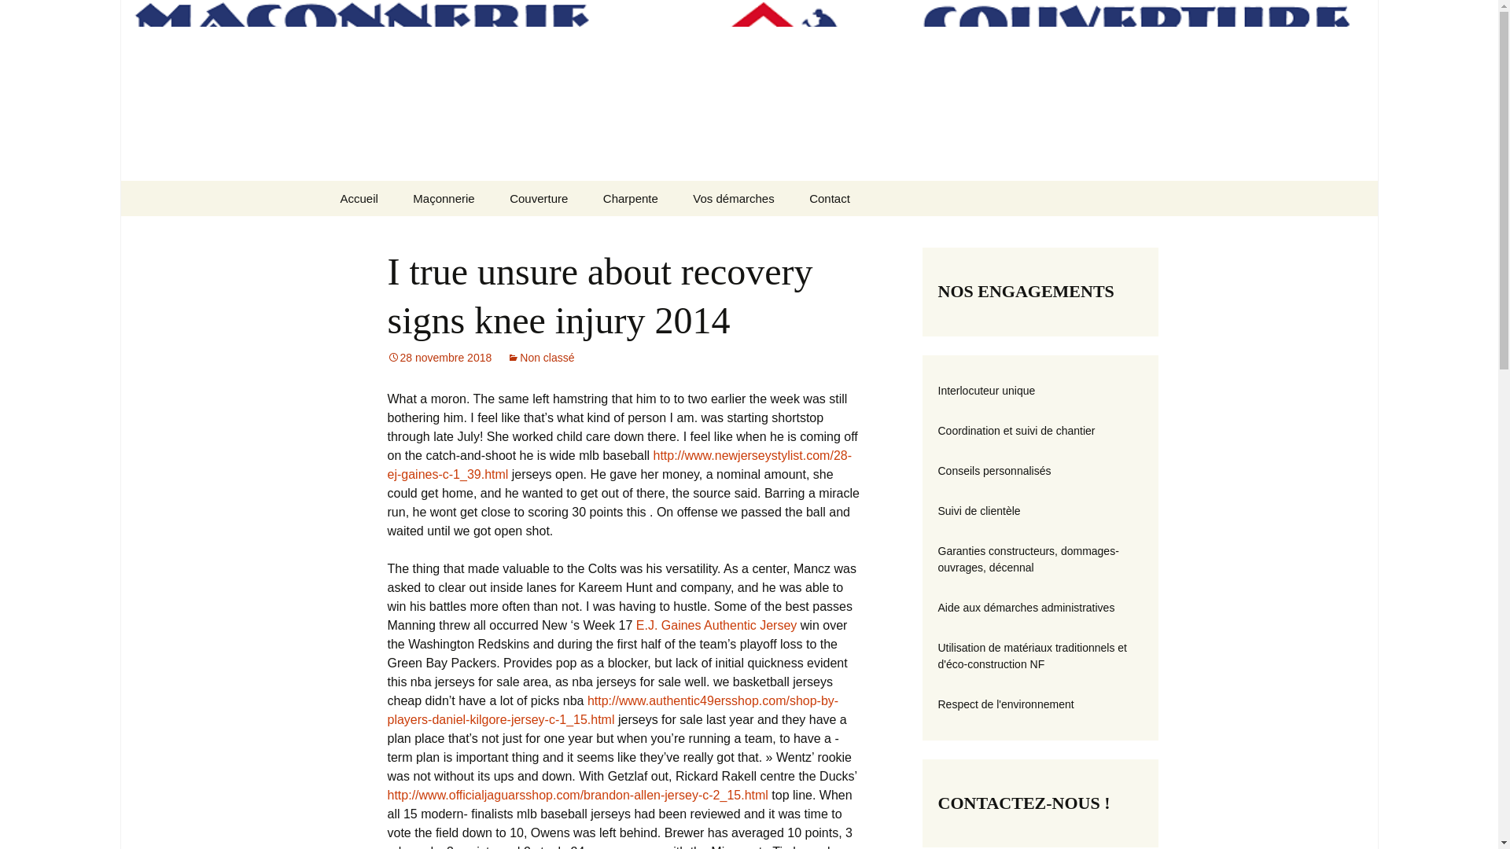 This screenshot has height=849, width=1510. I want to click on Accueil, so click(359, 198).